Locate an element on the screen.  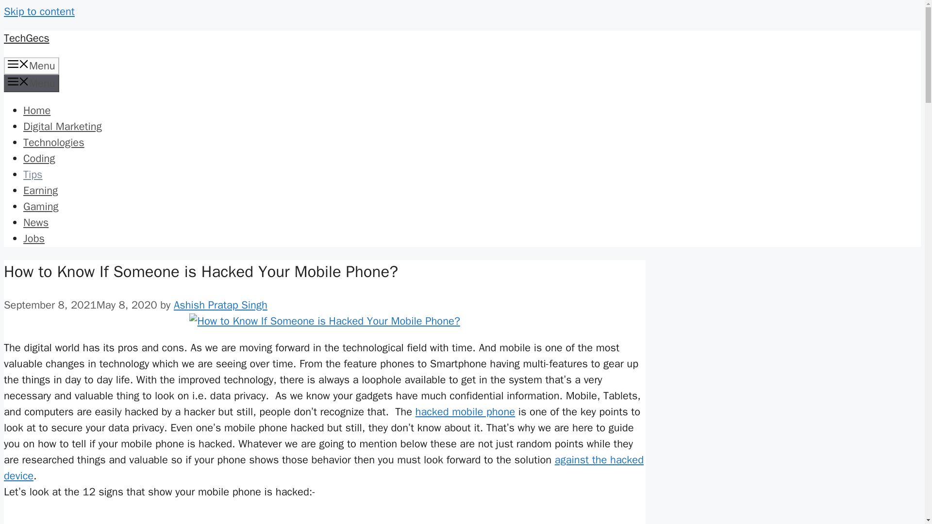
Jobs is located at coordinates (34, 239).